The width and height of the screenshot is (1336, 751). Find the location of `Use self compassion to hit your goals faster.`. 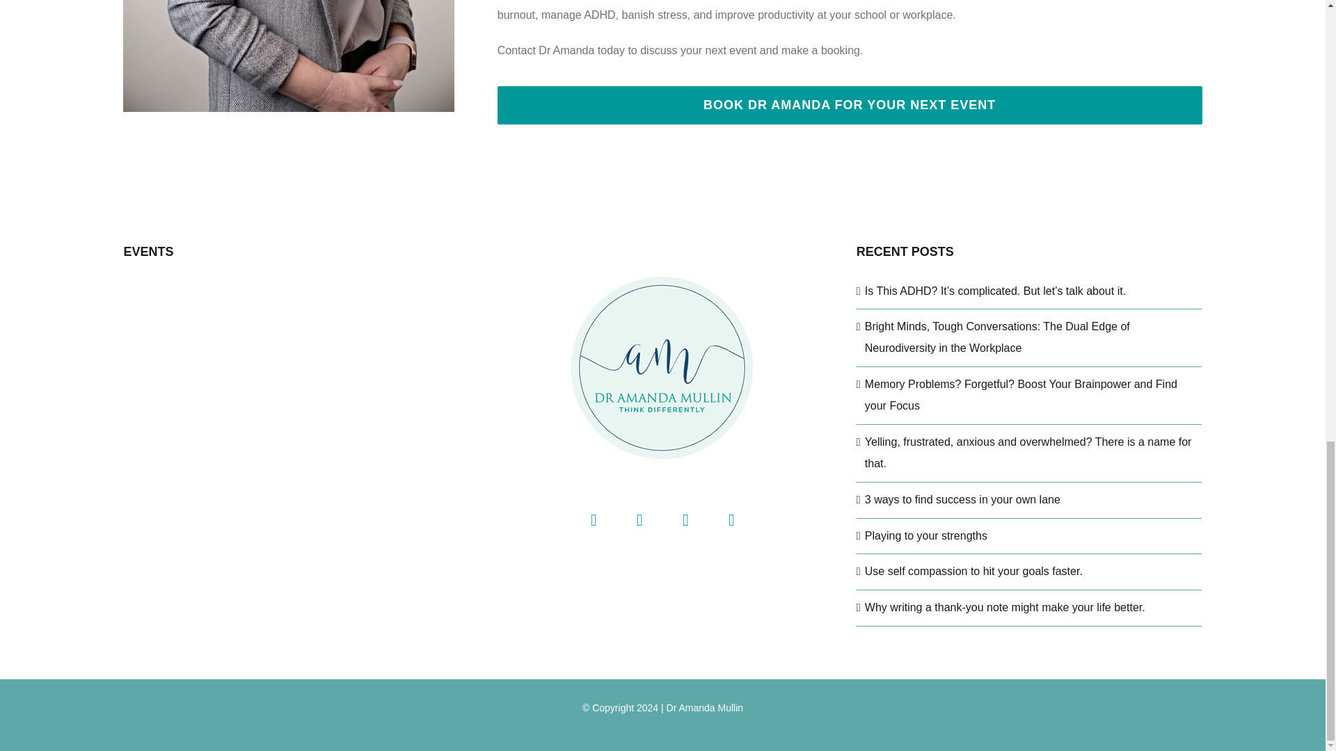

Use self compassion to hit your goals faster. is located at coordinates (1030, 572).